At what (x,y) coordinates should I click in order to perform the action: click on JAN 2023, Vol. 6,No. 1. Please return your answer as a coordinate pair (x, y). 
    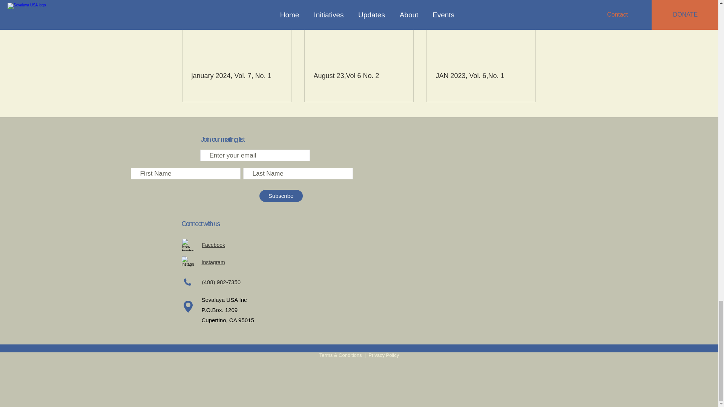
    Looking at the image, I should click on (481, 76).